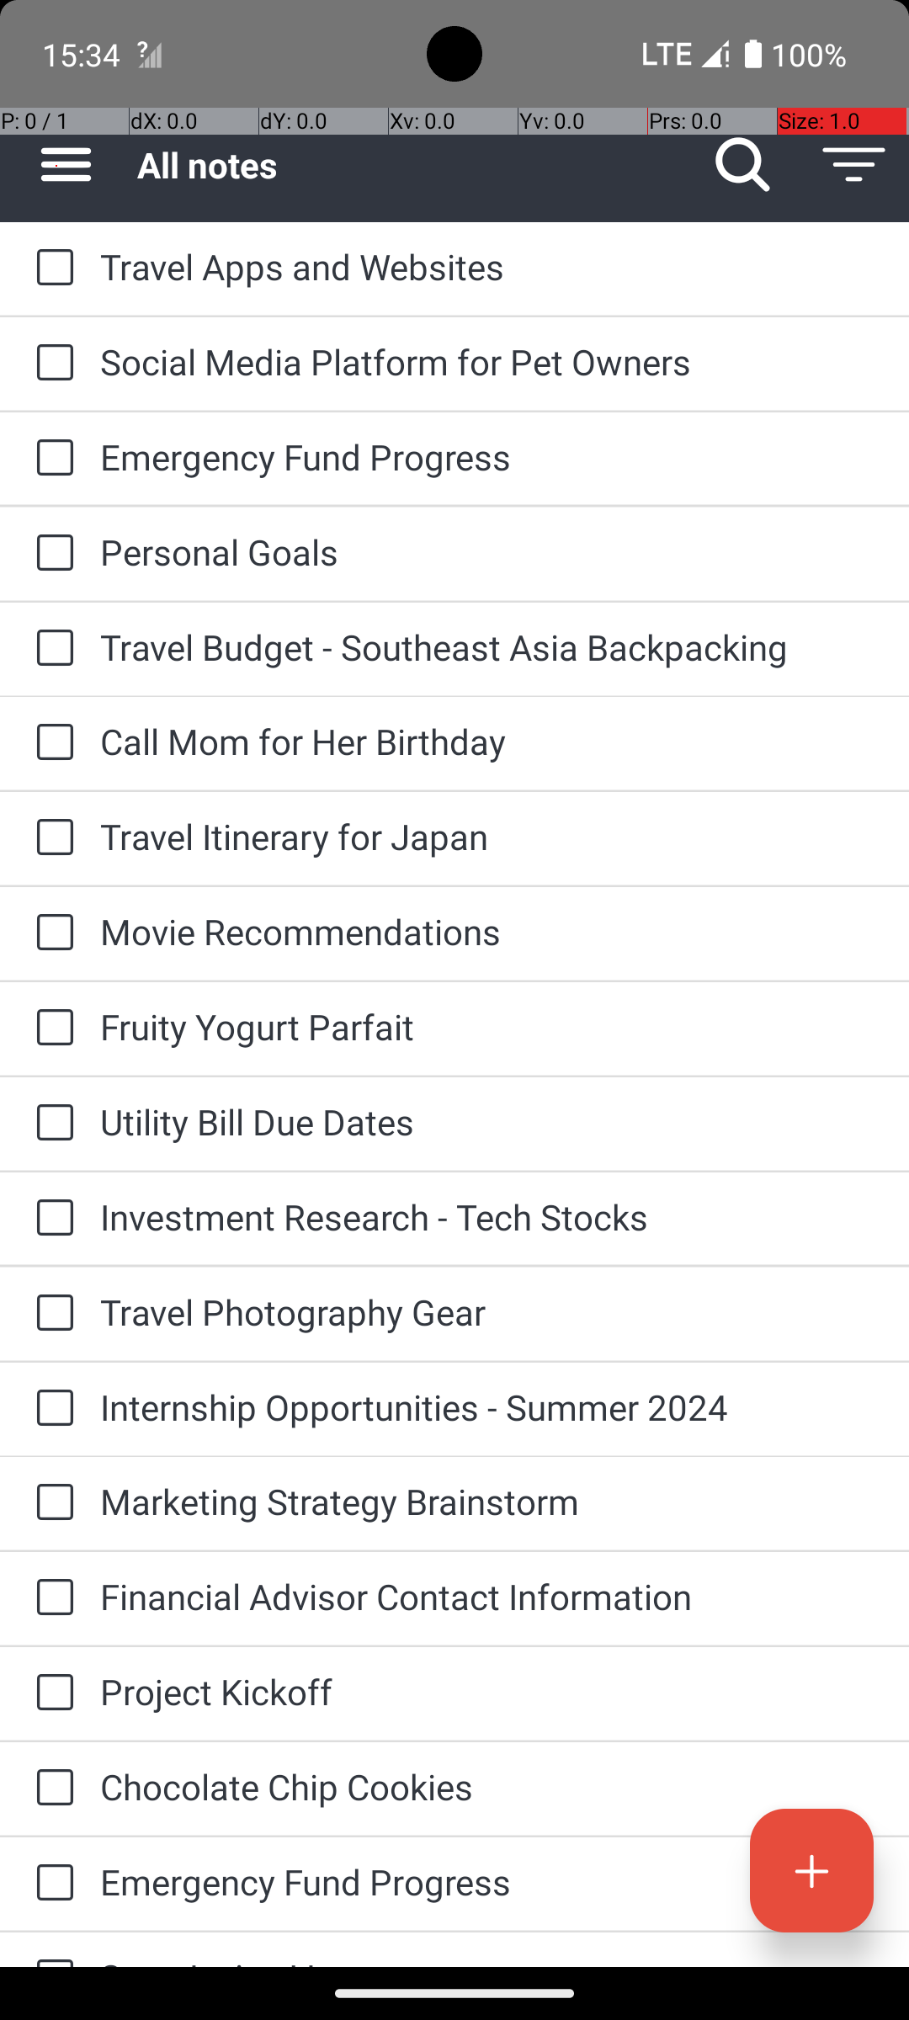 Image resolution: width=909 pixels, height=2020 pixels. Describe the element at coordinates (50, 1219) in the screenshot. I see `to-do: Investment Research - Tech Stocks` at that location.